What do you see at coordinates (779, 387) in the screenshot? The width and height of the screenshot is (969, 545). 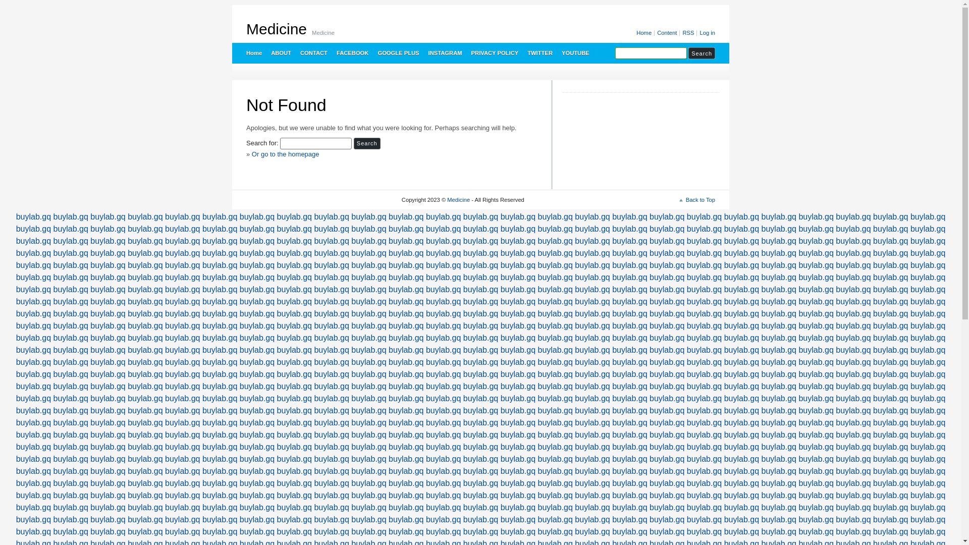 I see `buylab.gq` at bounding box center [779, 387].